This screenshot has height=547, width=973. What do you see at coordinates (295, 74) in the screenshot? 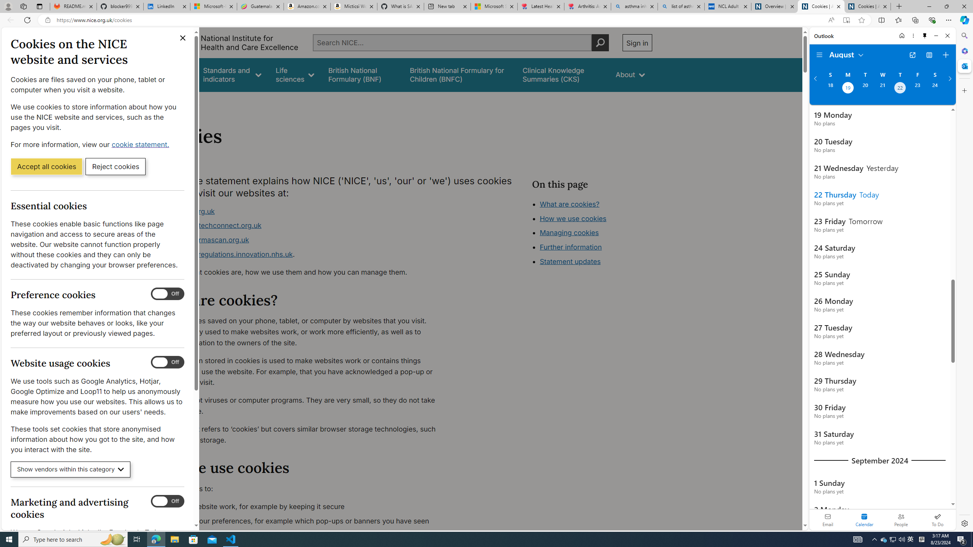
I see `Life sciences` at bounding box center [295, 74].